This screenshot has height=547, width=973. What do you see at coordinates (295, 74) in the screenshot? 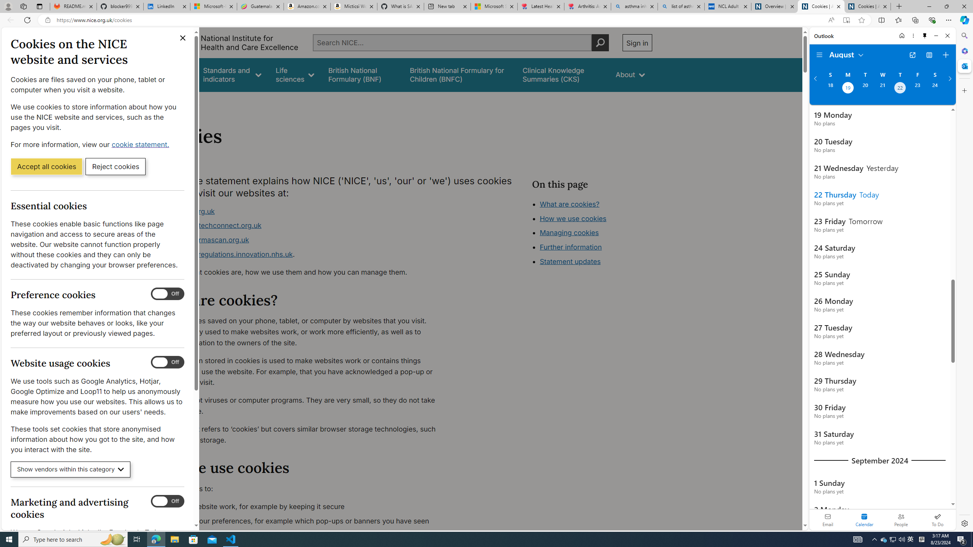
I see `Life sciences` at bounding box center [295, 74].